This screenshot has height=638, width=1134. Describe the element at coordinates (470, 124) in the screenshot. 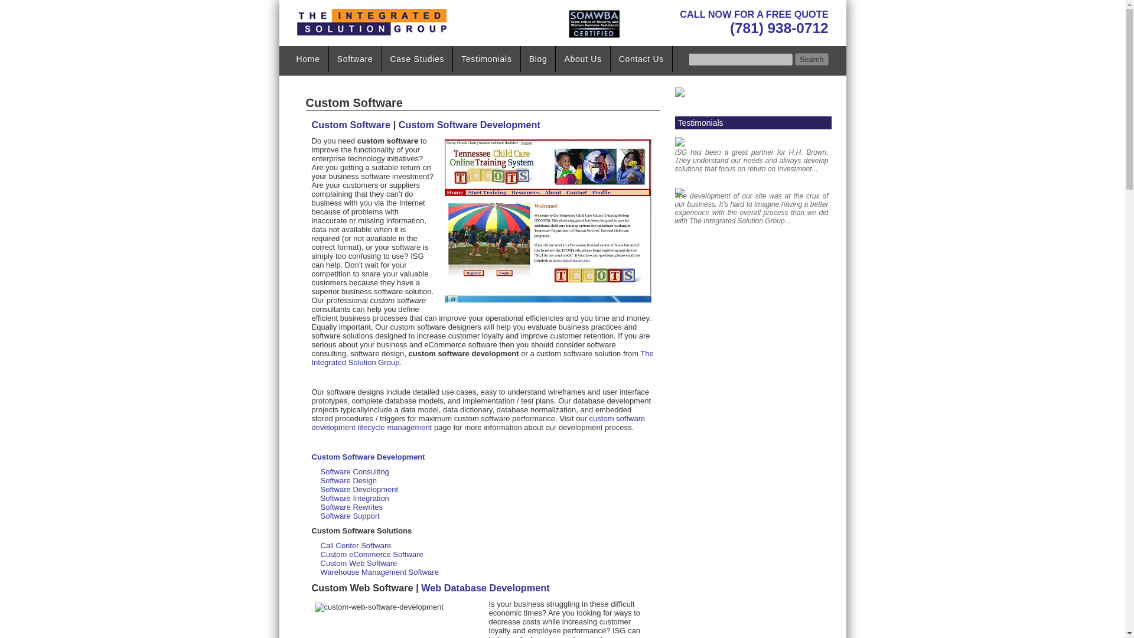

I see `Custom Software Development` at that location.